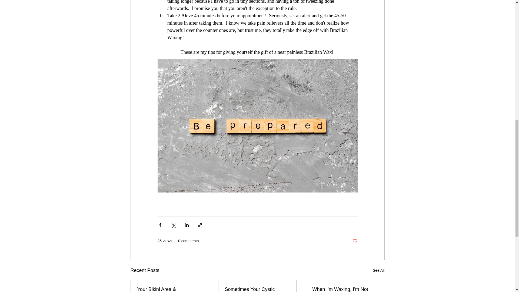 This screenshot has width=519, height=292. Describe the element at coordinates (355, 241) in the screenshot. I see `Post not marked as liked` at that location.